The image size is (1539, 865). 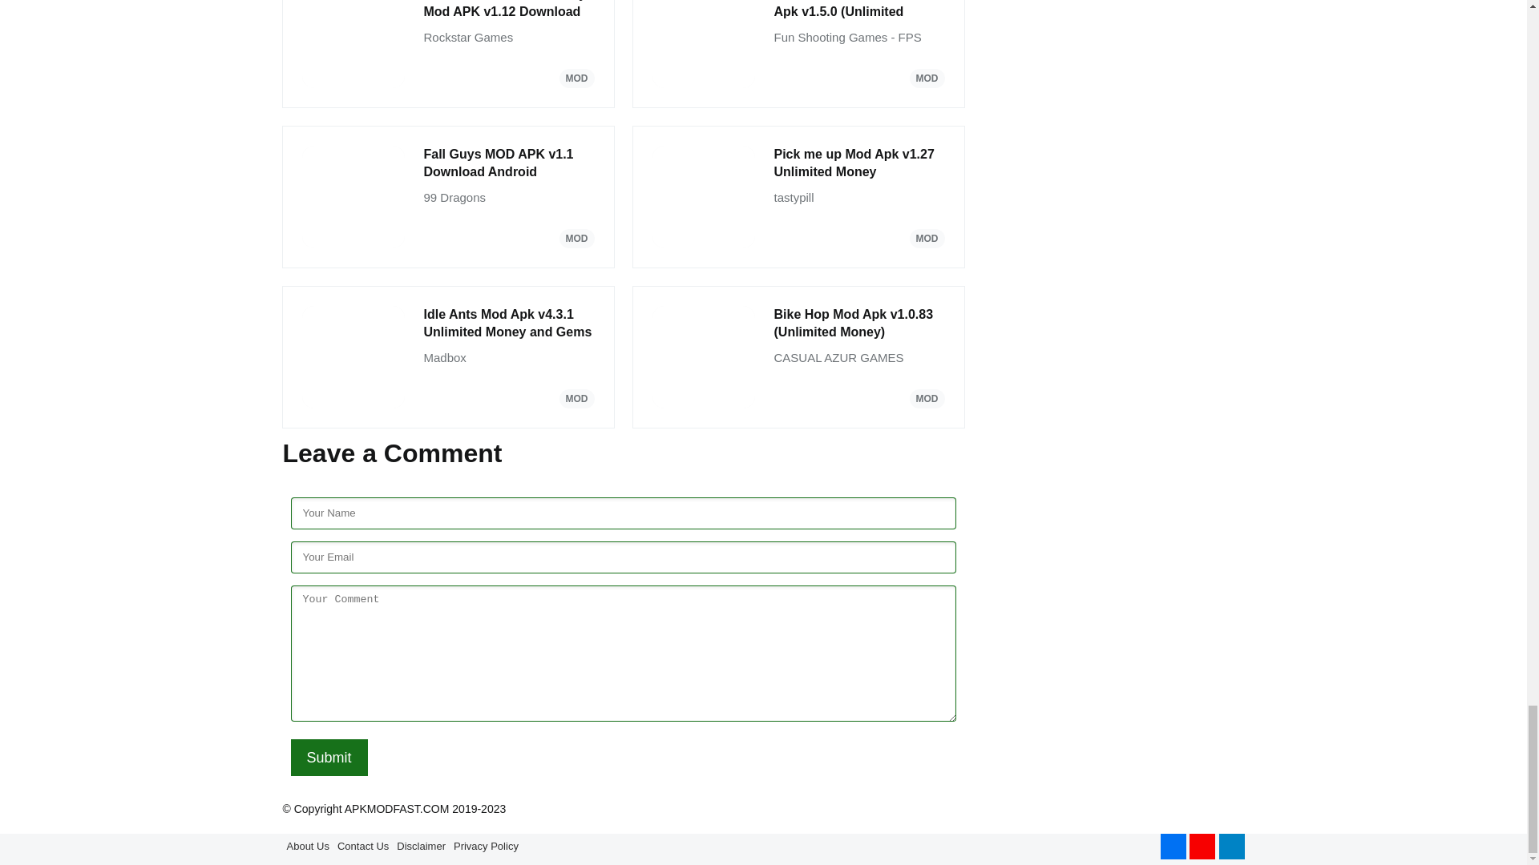 I want to click on Official Facebook Page of APKSAY.COM, so click(x=1173, y=847).